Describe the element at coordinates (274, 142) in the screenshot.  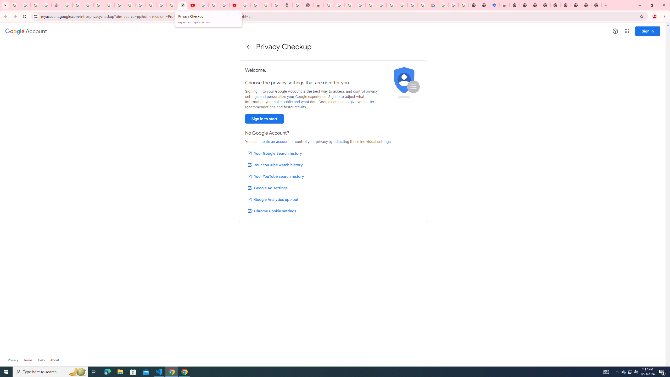
I see `create an account` at that location.